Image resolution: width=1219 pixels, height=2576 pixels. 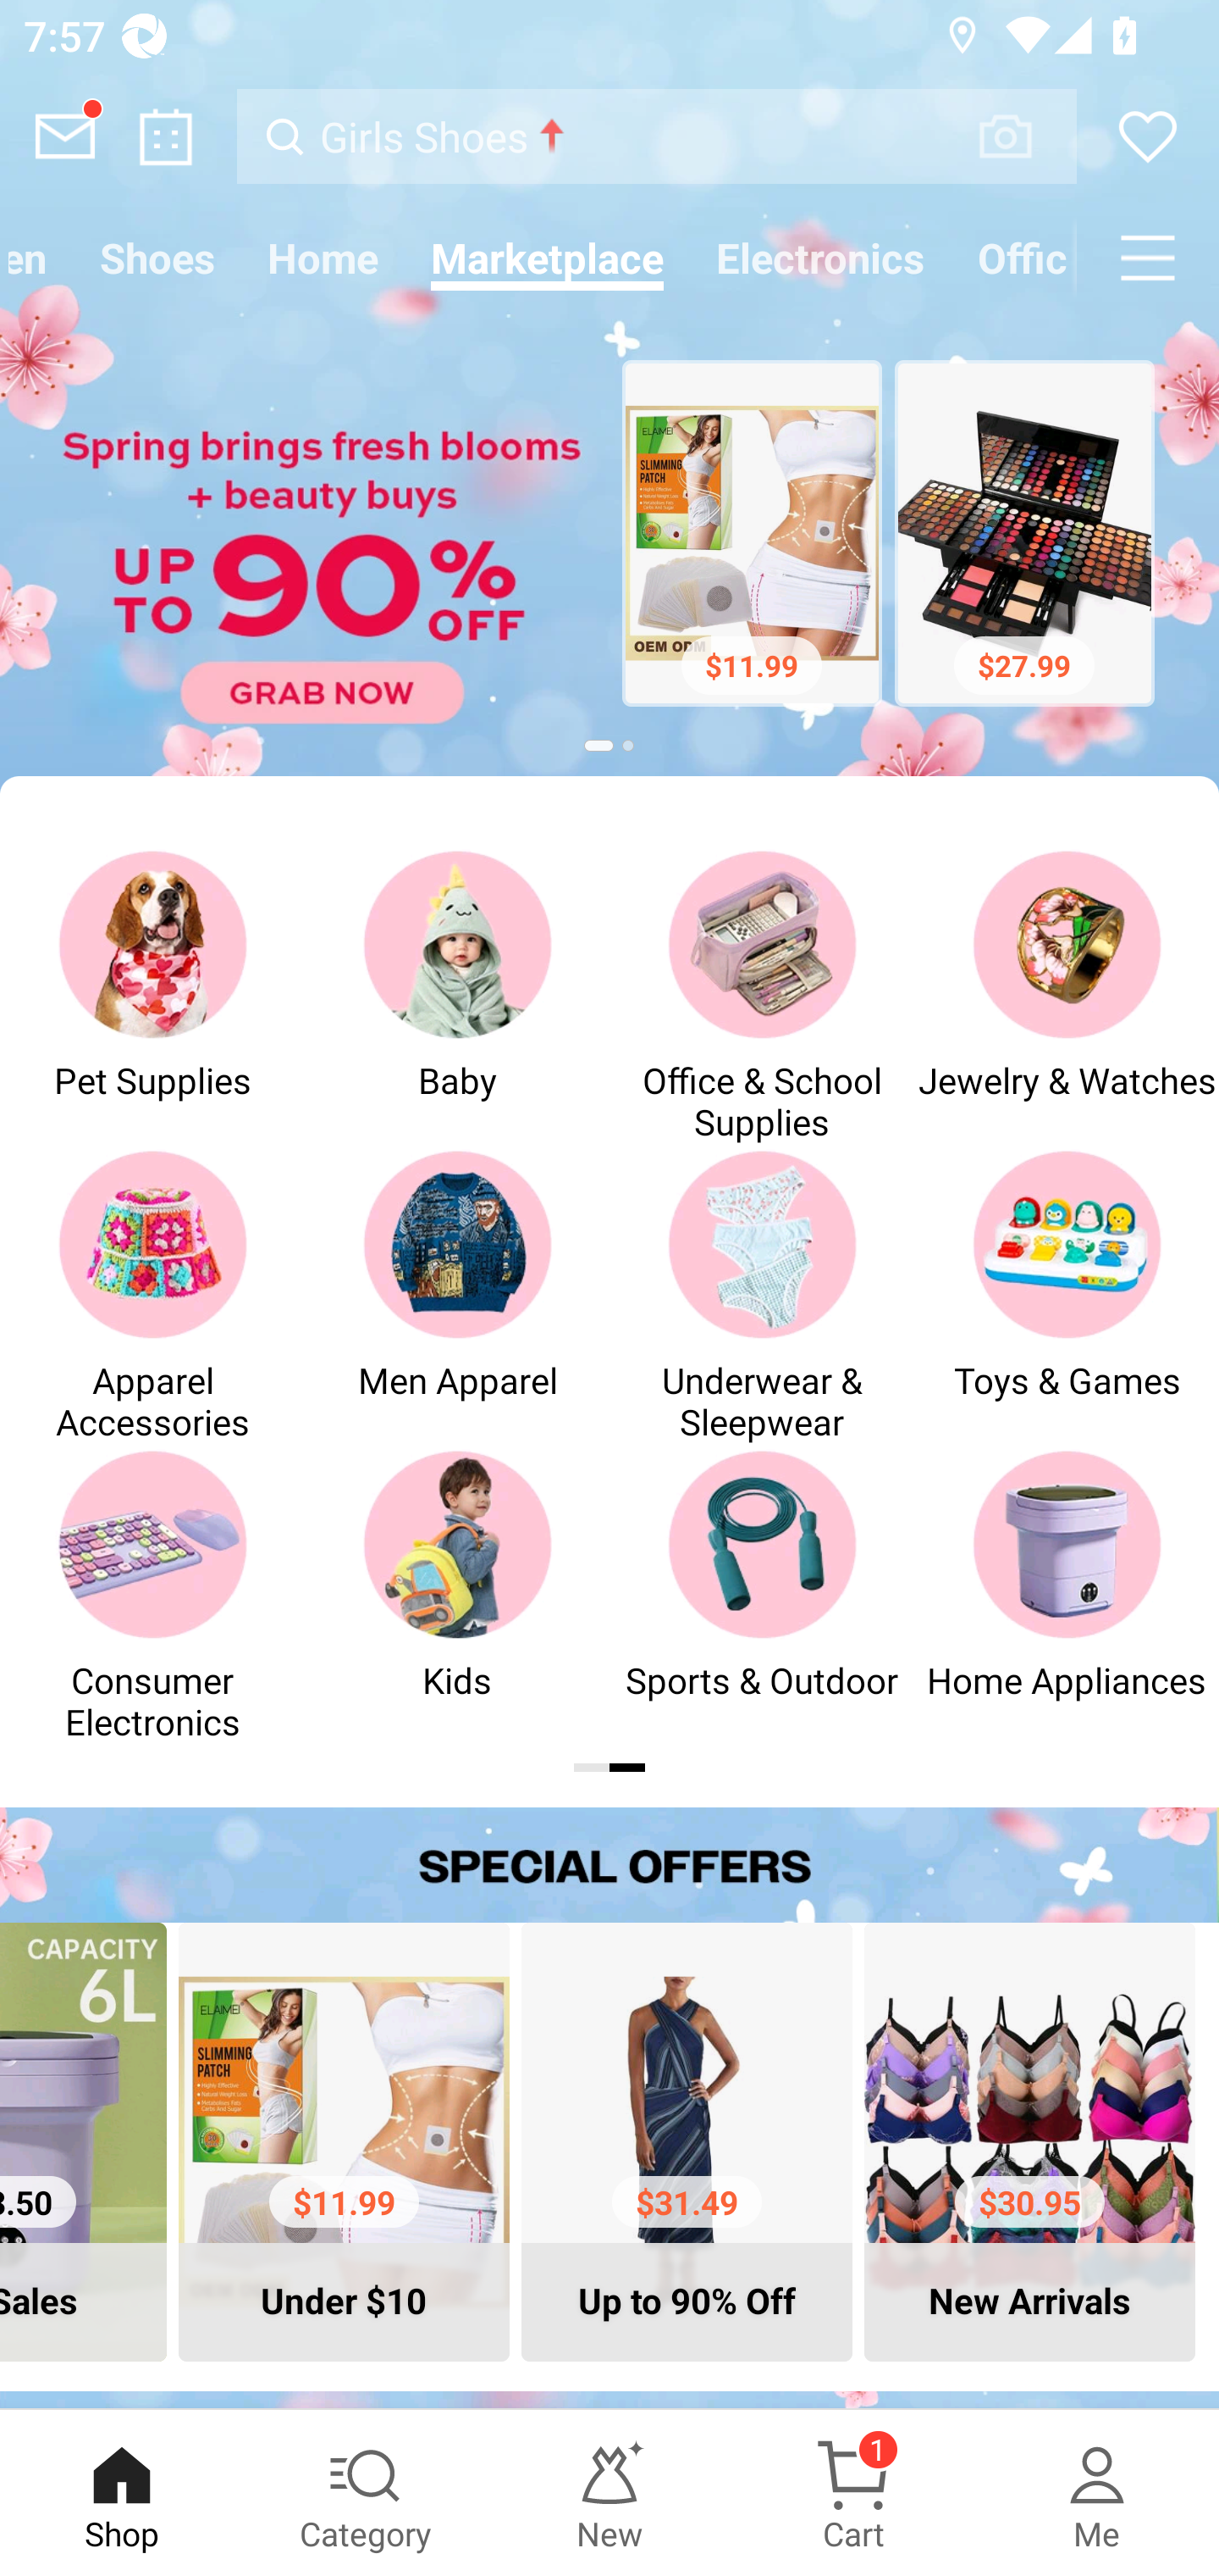 What do you see at coordinates (762, 1295) in the screenshot?
I see `Underwear & Sleepwear` at bounding box center [762, 1295].